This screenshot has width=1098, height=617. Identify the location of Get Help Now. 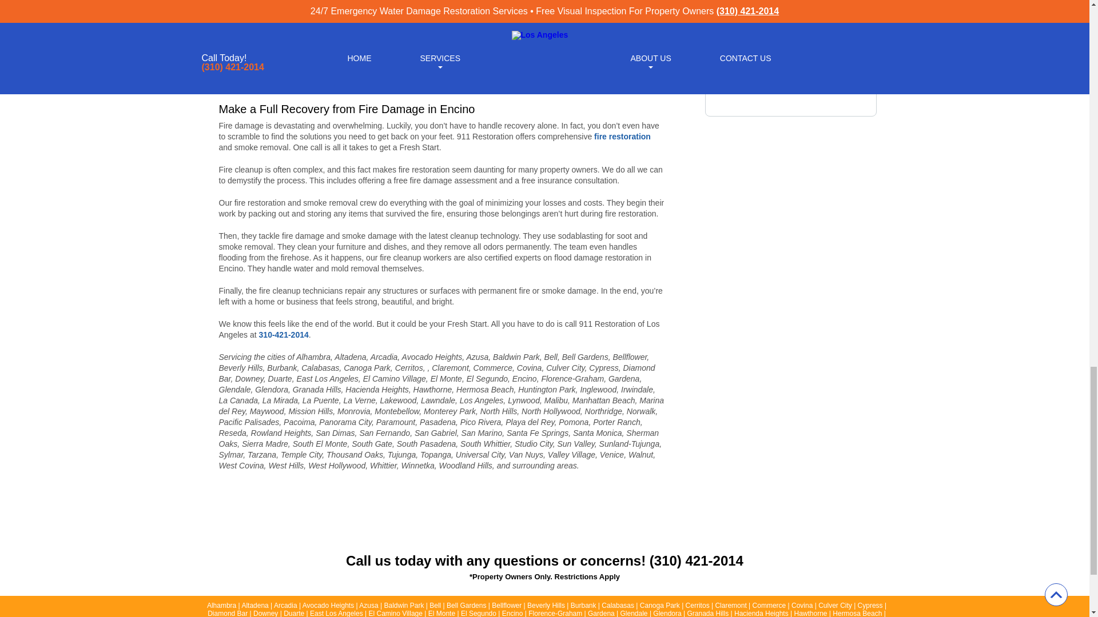
(791, 23).